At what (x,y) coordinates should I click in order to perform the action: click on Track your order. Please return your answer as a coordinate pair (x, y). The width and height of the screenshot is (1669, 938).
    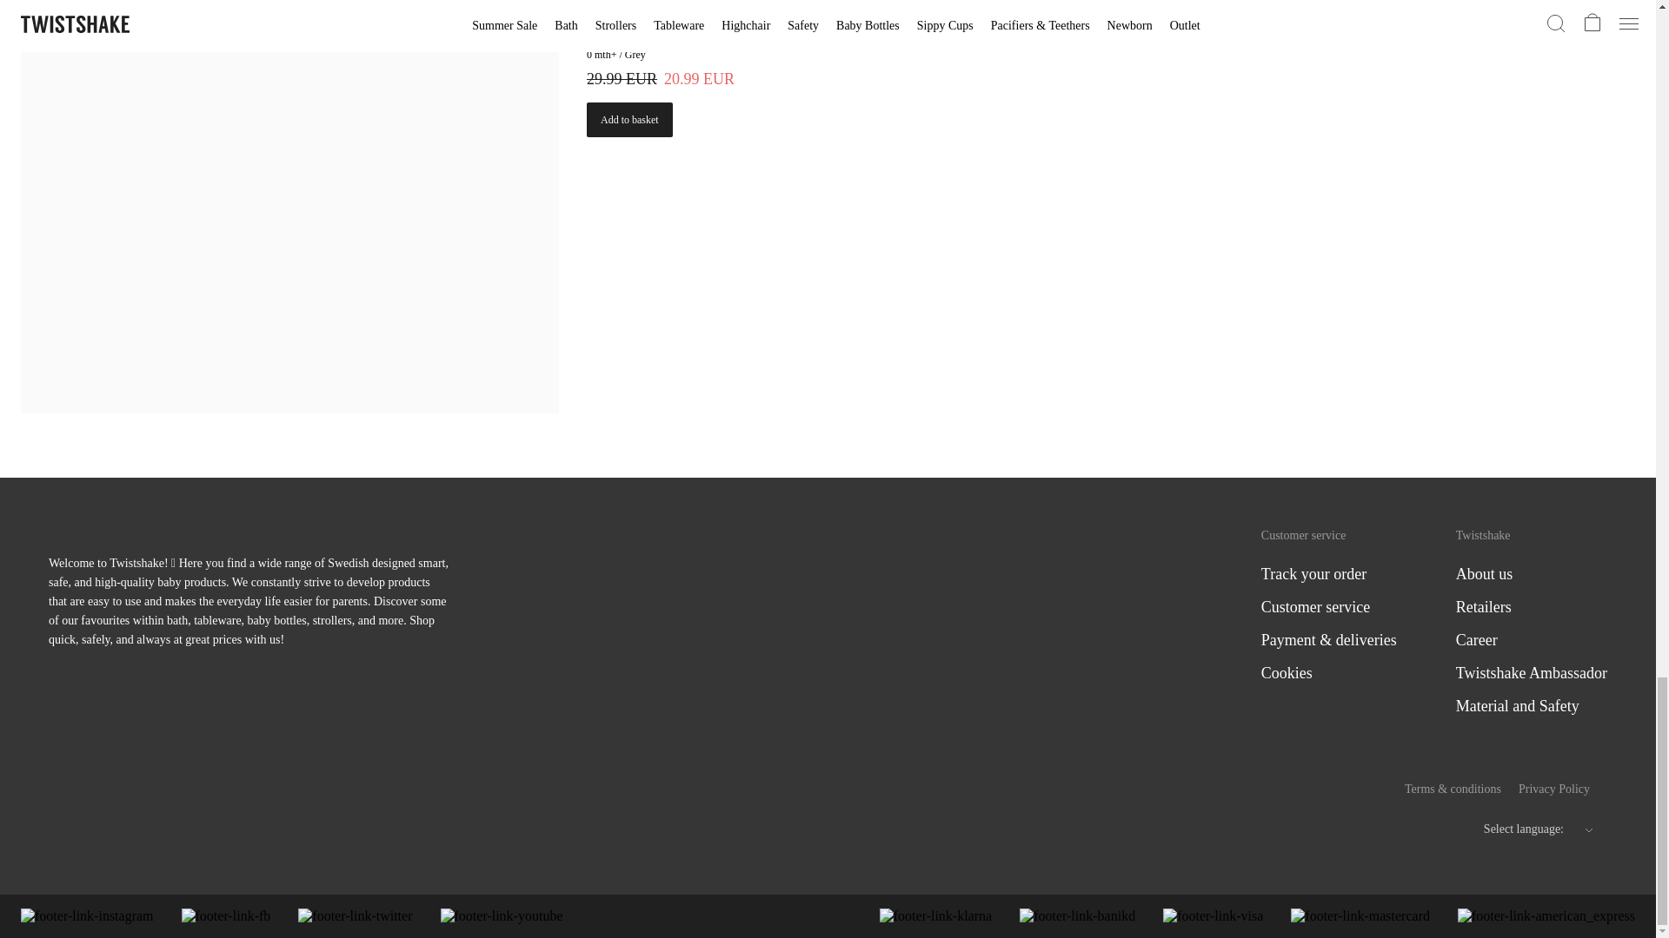
    Looking at the image, I should click on (1314, 573).